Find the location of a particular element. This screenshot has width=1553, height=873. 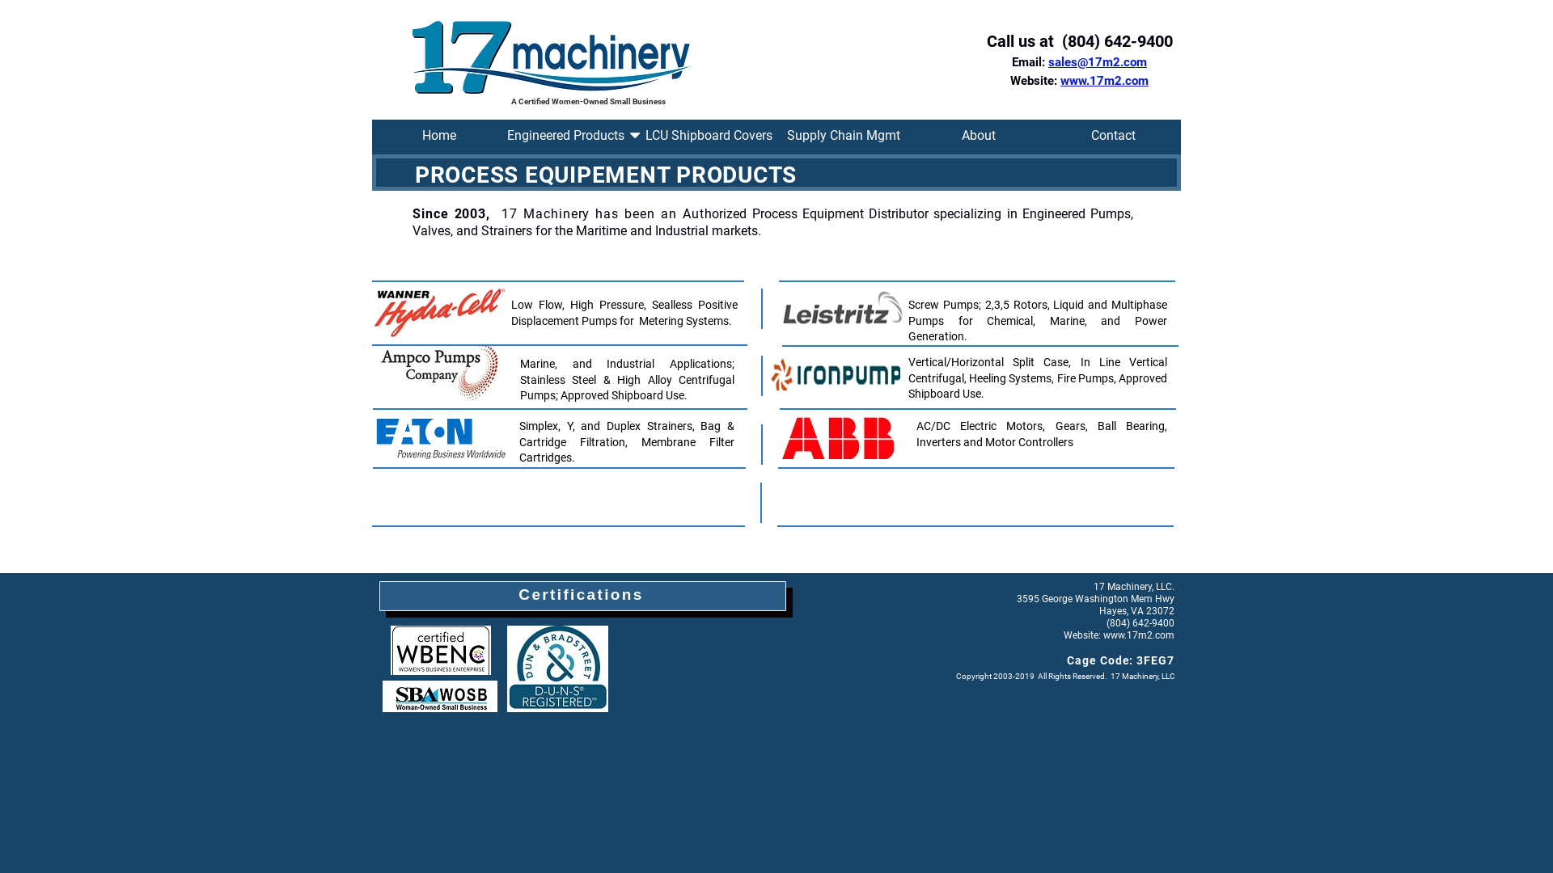

Website: www.17m2.co is located at coordinates (1115, 635).